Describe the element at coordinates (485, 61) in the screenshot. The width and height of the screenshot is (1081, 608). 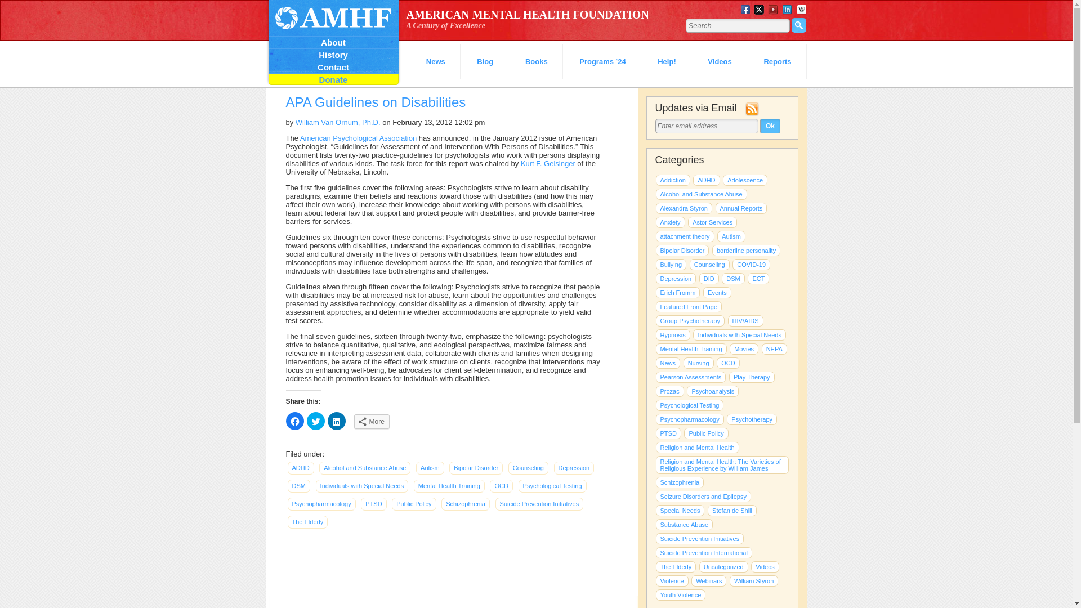
I see `Blog` at that location.